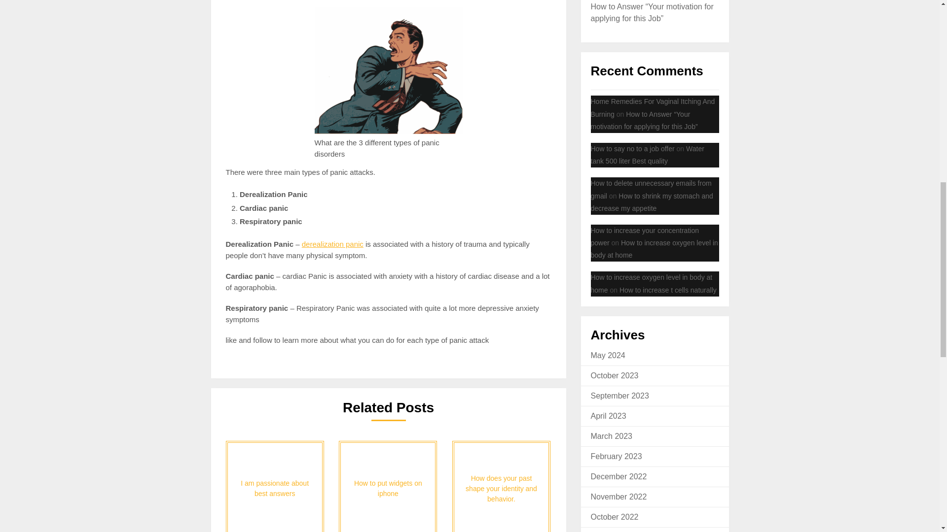 The image size is (947, 532). I want to click on derealization panic, so click(332, 244).